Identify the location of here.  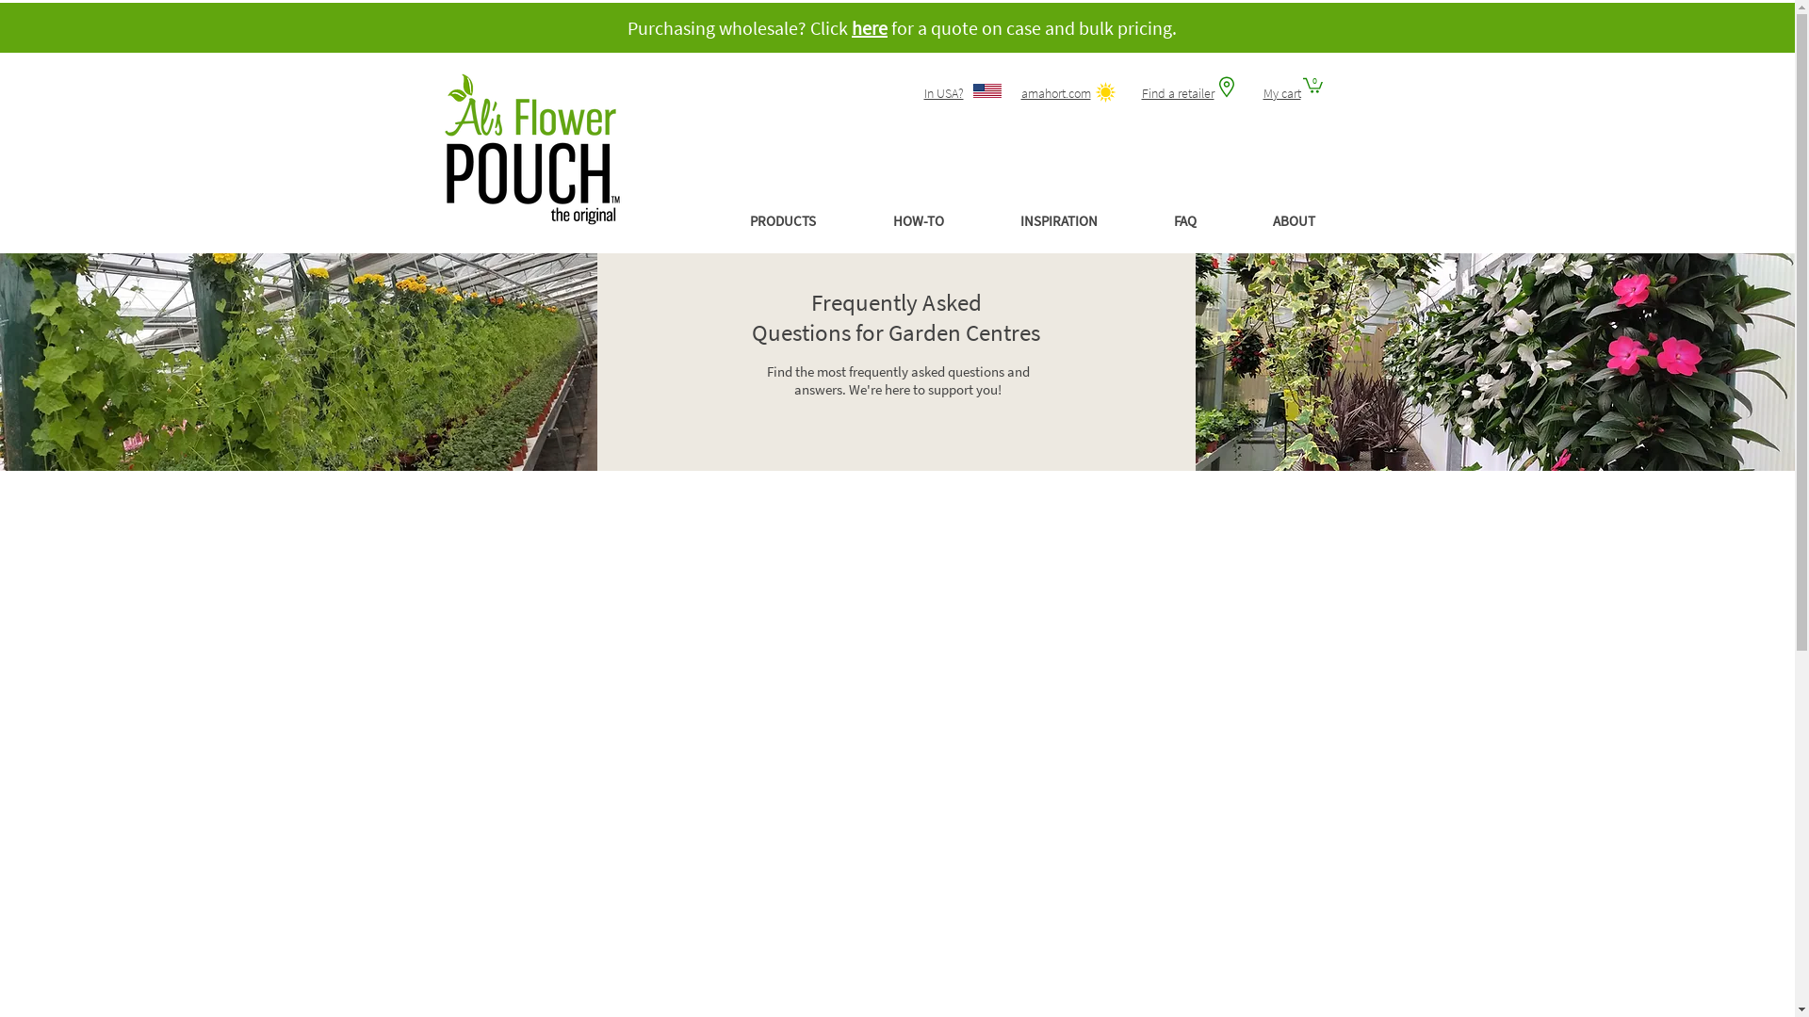
(870, 28).